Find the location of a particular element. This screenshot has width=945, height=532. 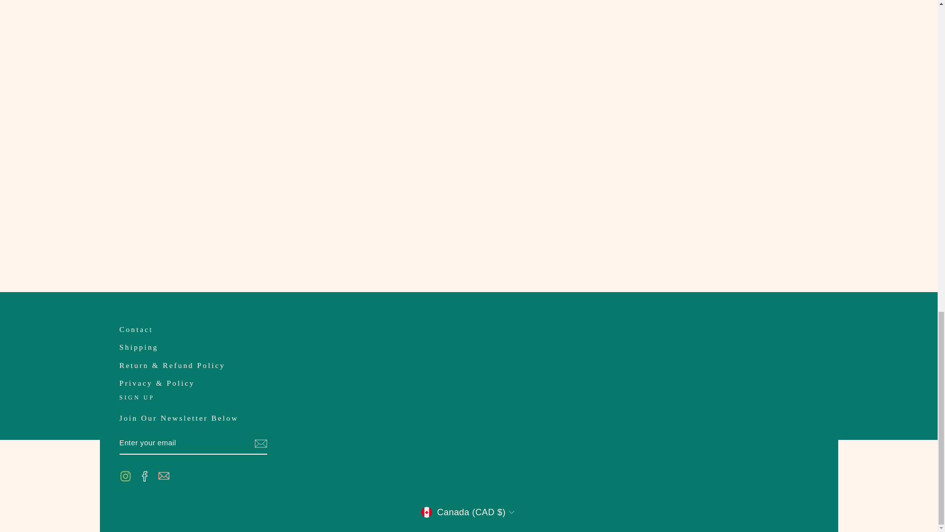

Slowly Slowly  on Instagram is located at coordinates (125, 475).